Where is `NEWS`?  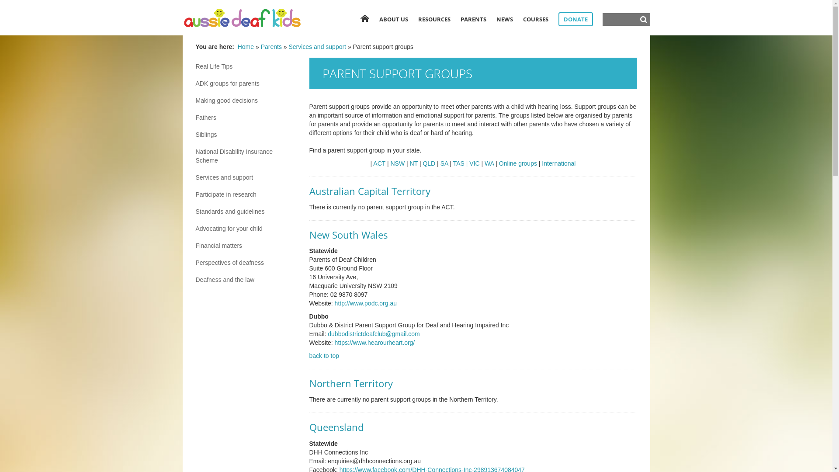
NEWS is located at coordinates (505, 19).